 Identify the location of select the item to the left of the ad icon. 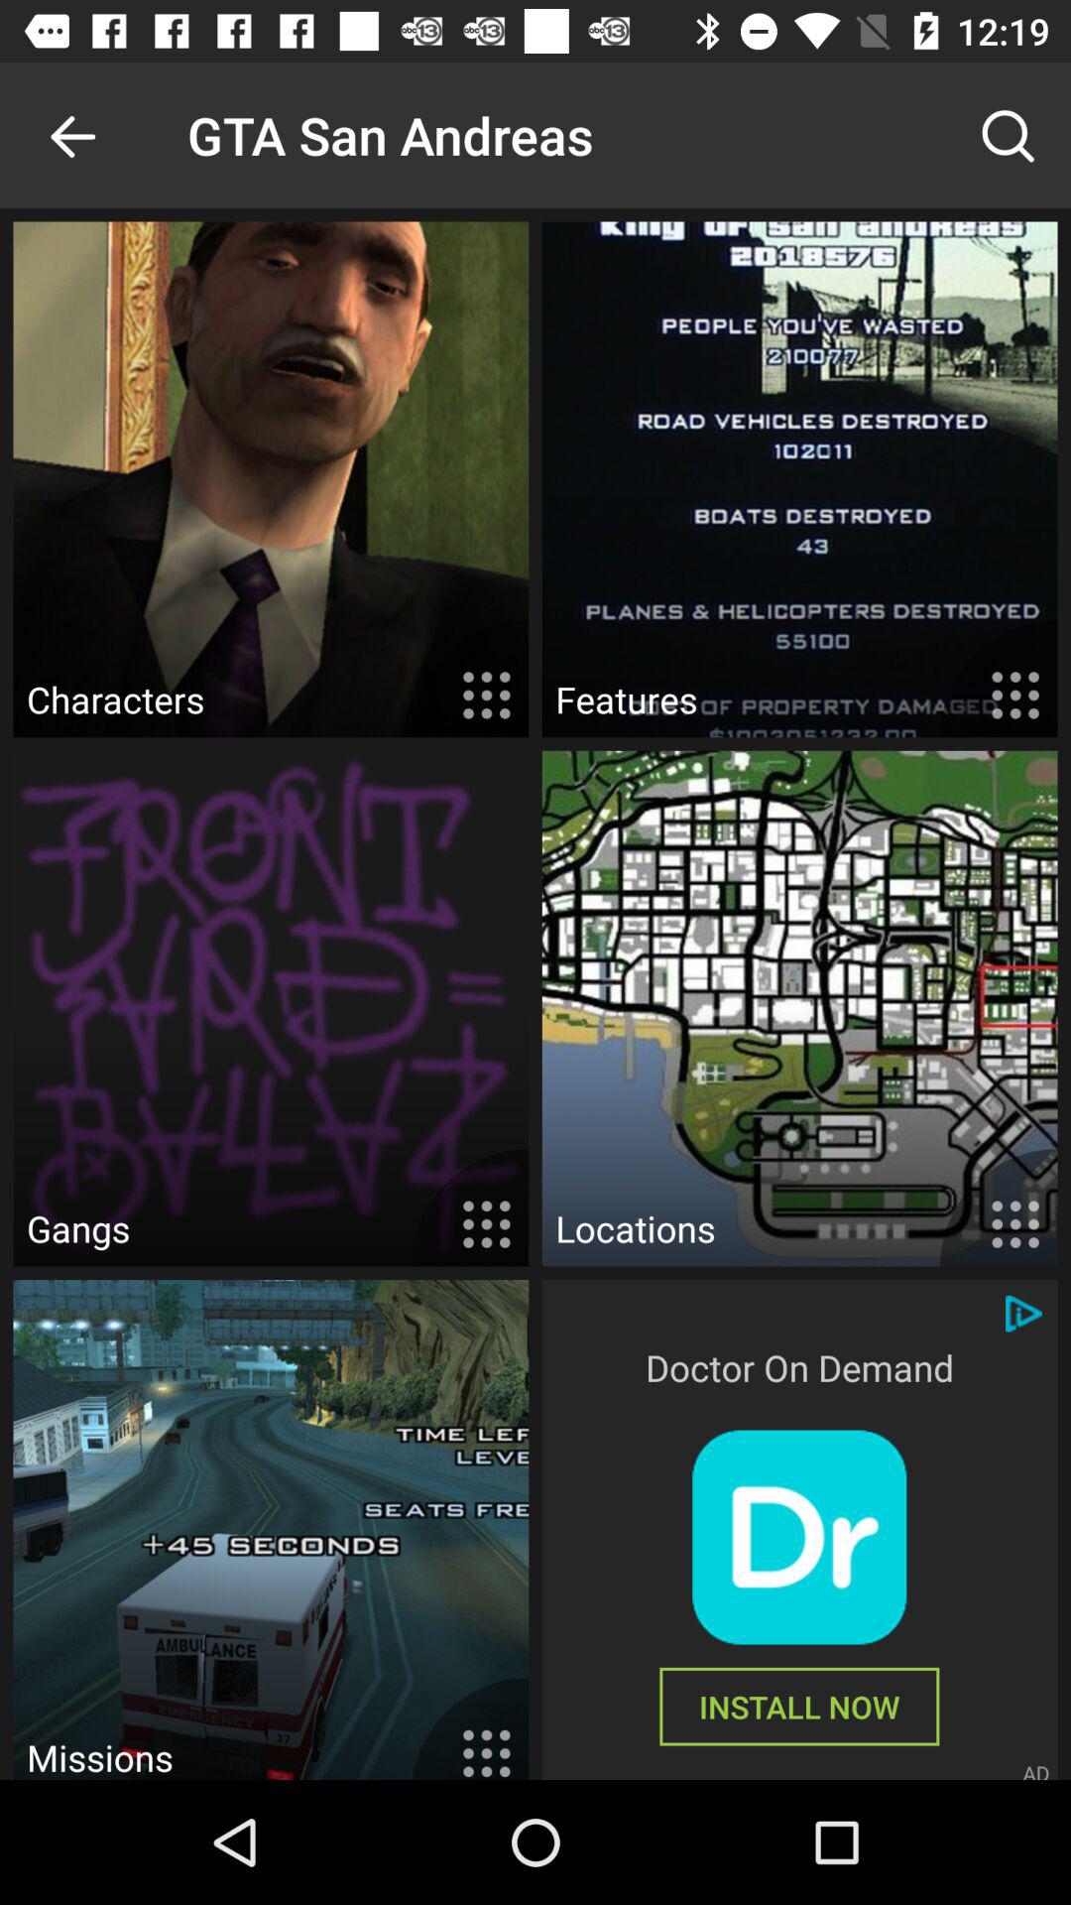
(799, 1707).